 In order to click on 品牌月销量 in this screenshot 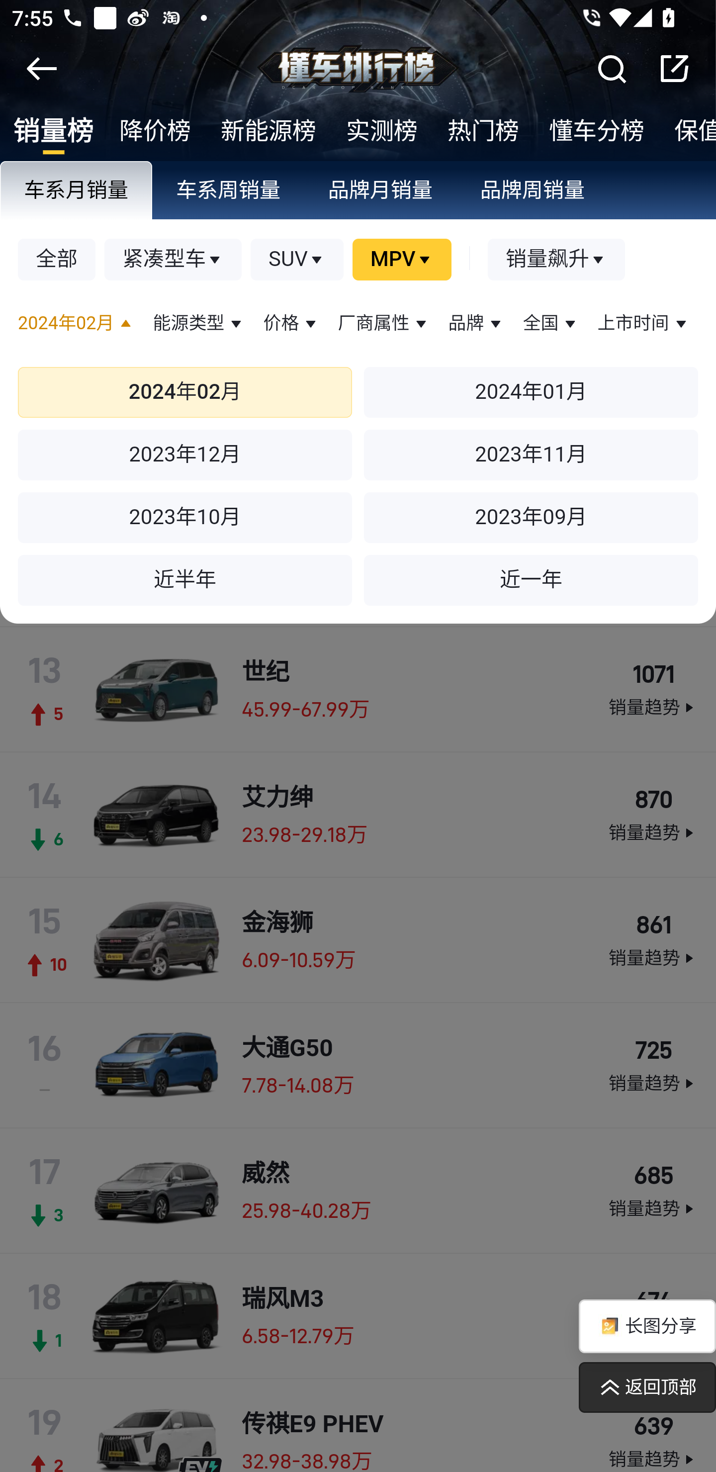, I will do `click(381, 192)`.